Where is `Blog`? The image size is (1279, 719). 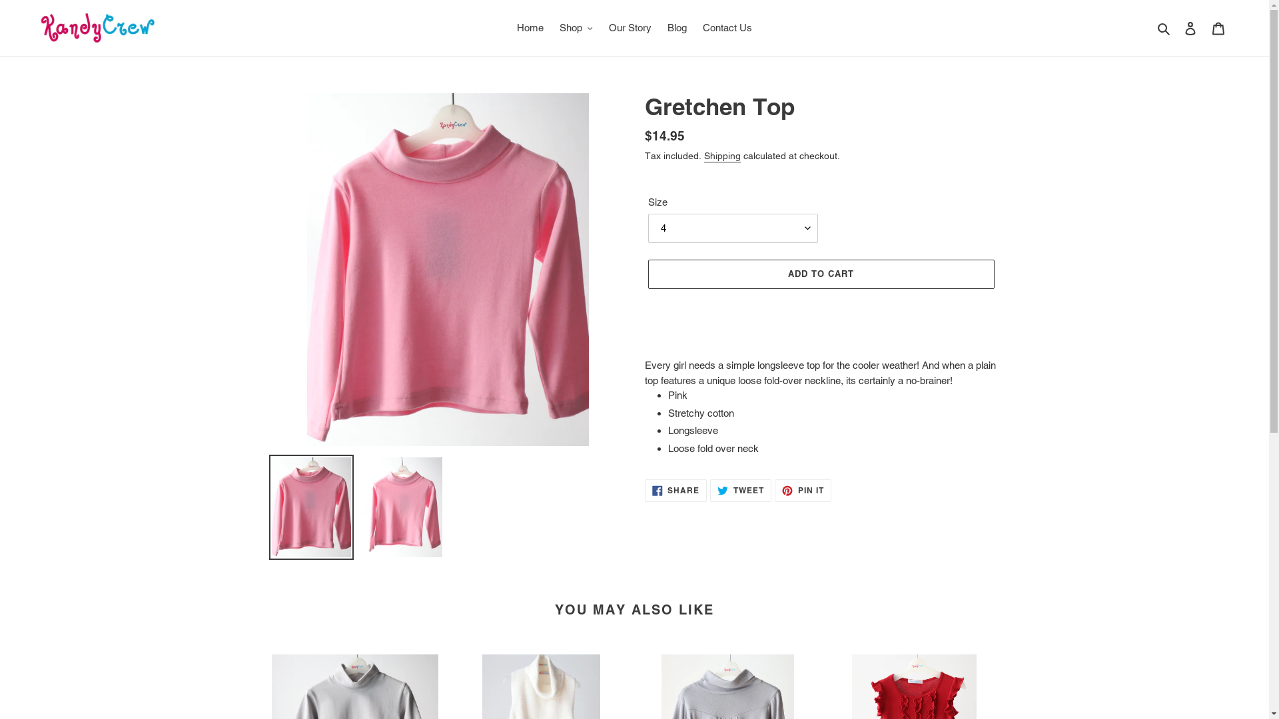
Blog is located at coordinates (677, 28).